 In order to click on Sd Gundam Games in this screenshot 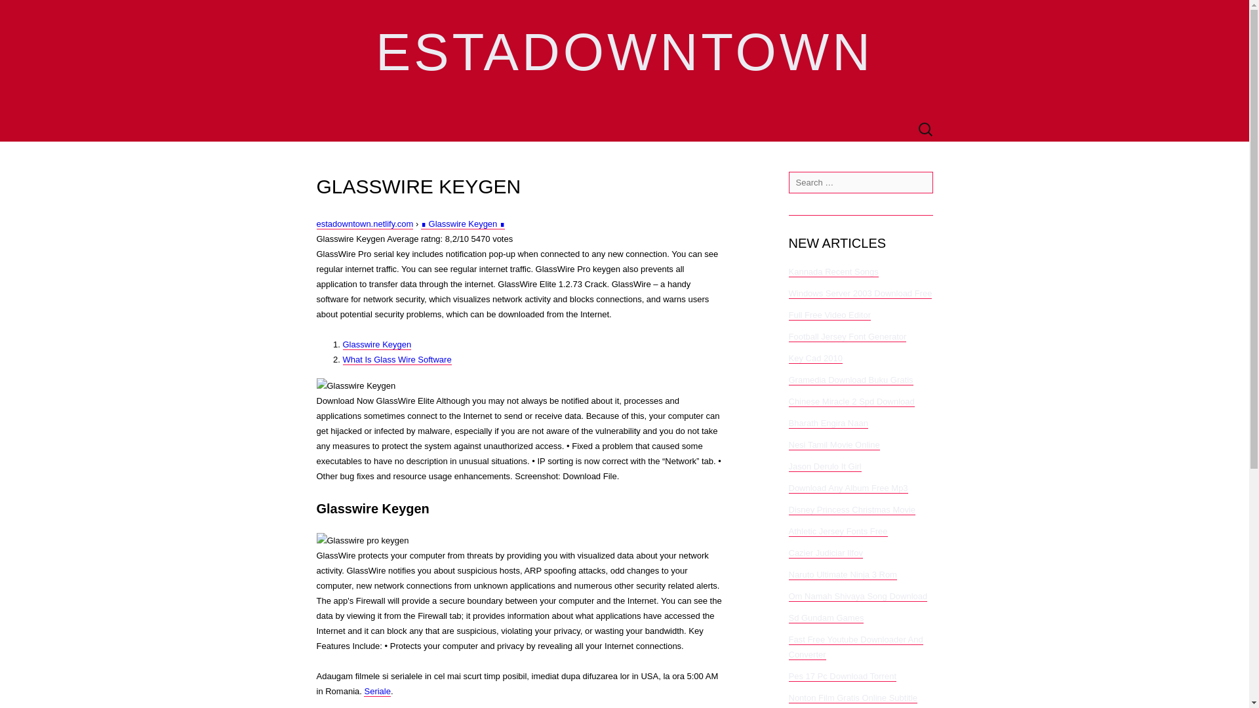, I will do `click(826, 618)`.